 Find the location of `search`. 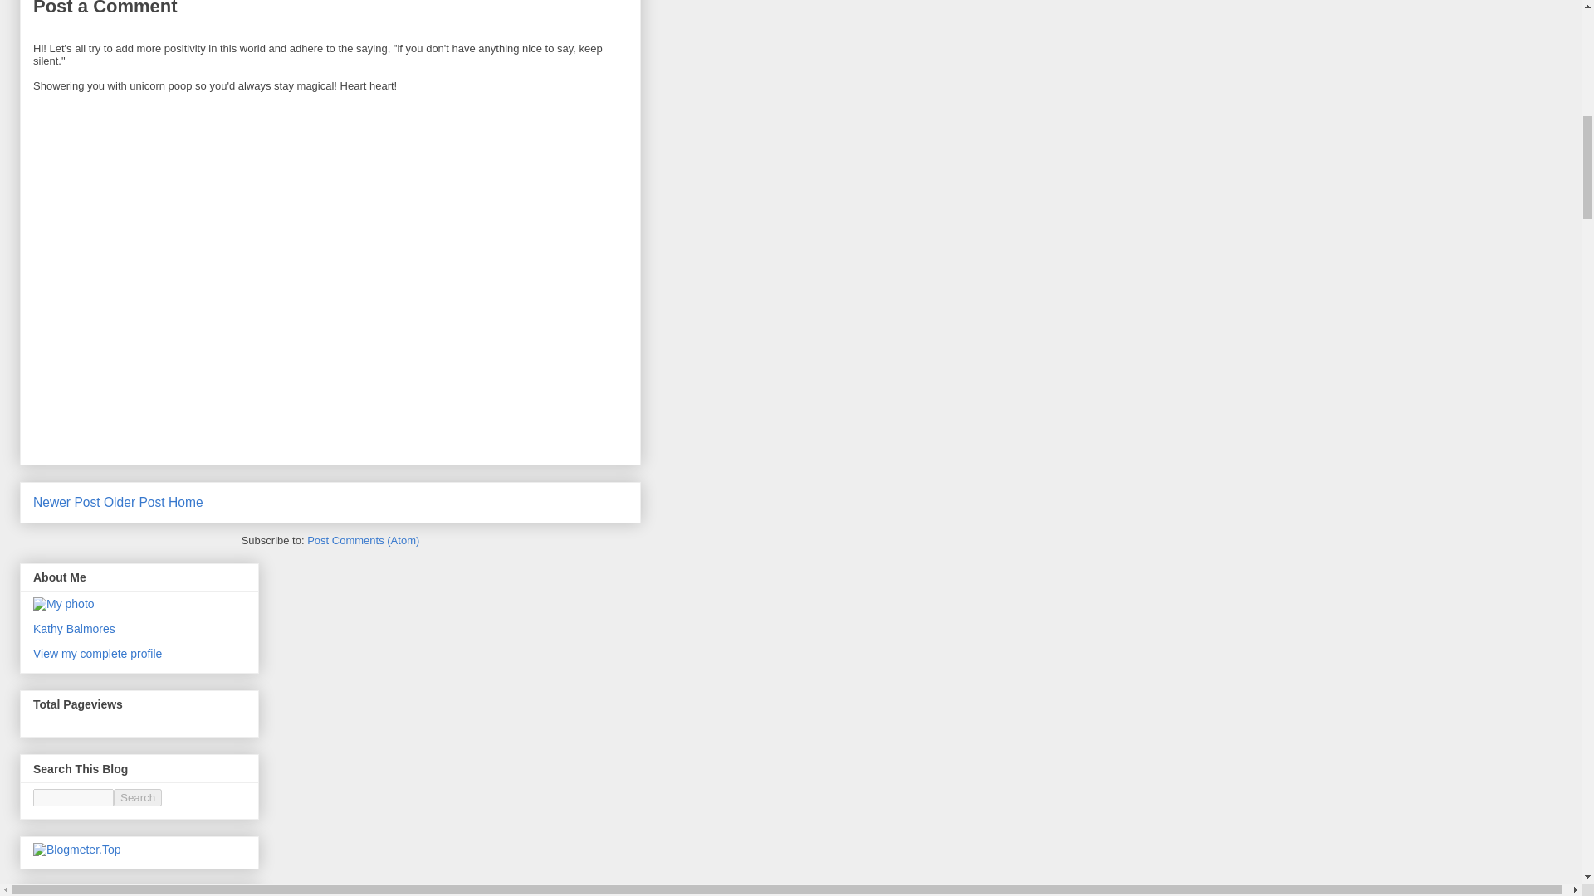

search is located at coordinates (138, 798).